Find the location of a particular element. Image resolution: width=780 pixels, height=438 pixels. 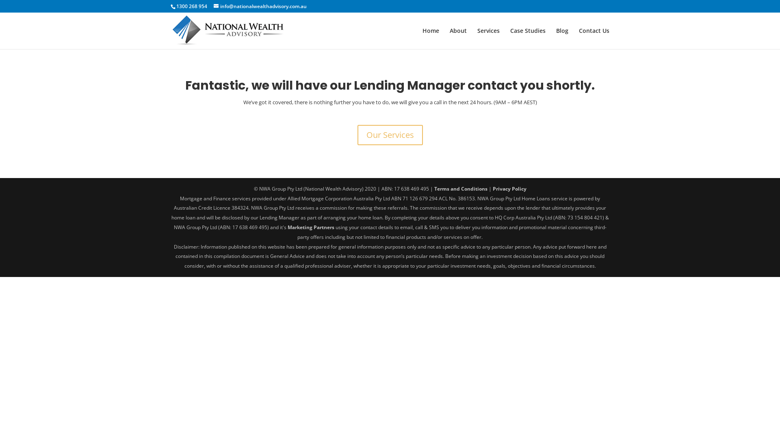

Marketing Partners is located at coordinates (311, 227).